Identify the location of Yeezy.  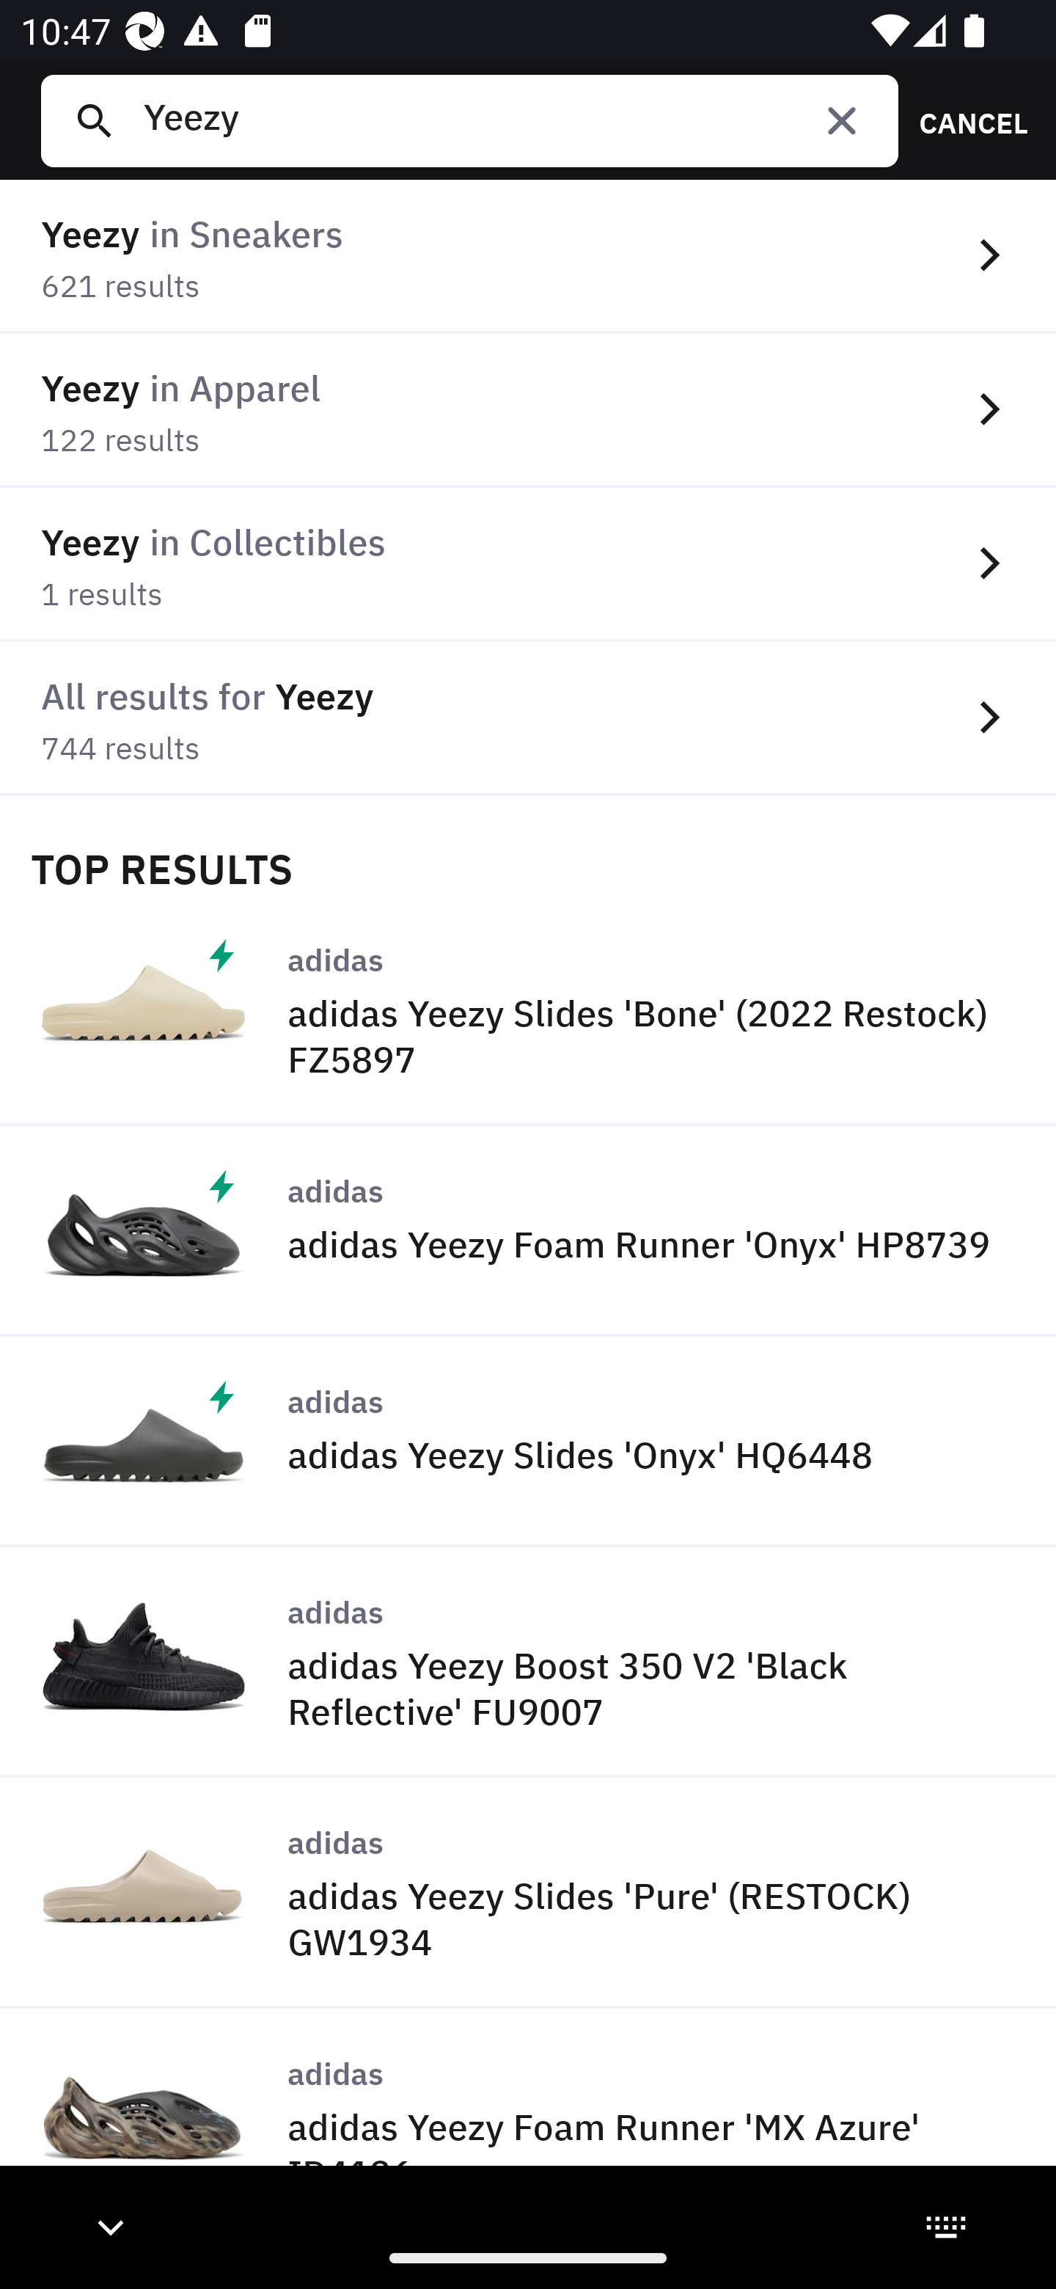
(510, 120).